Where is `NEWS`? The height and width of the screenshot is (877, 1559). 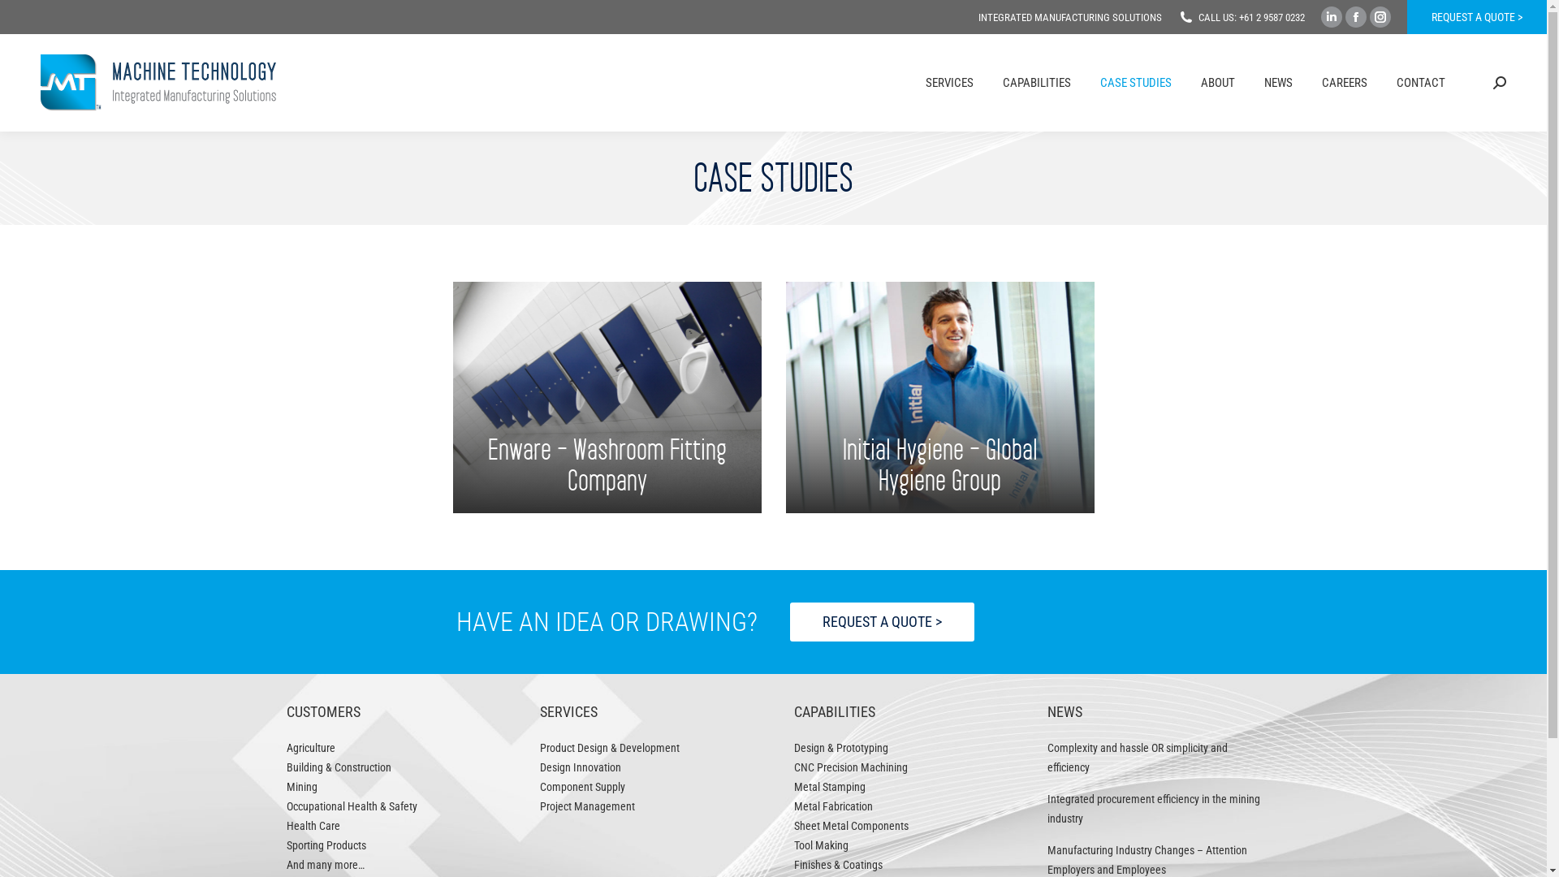
NEWS is located at coordinates (1278, 83).